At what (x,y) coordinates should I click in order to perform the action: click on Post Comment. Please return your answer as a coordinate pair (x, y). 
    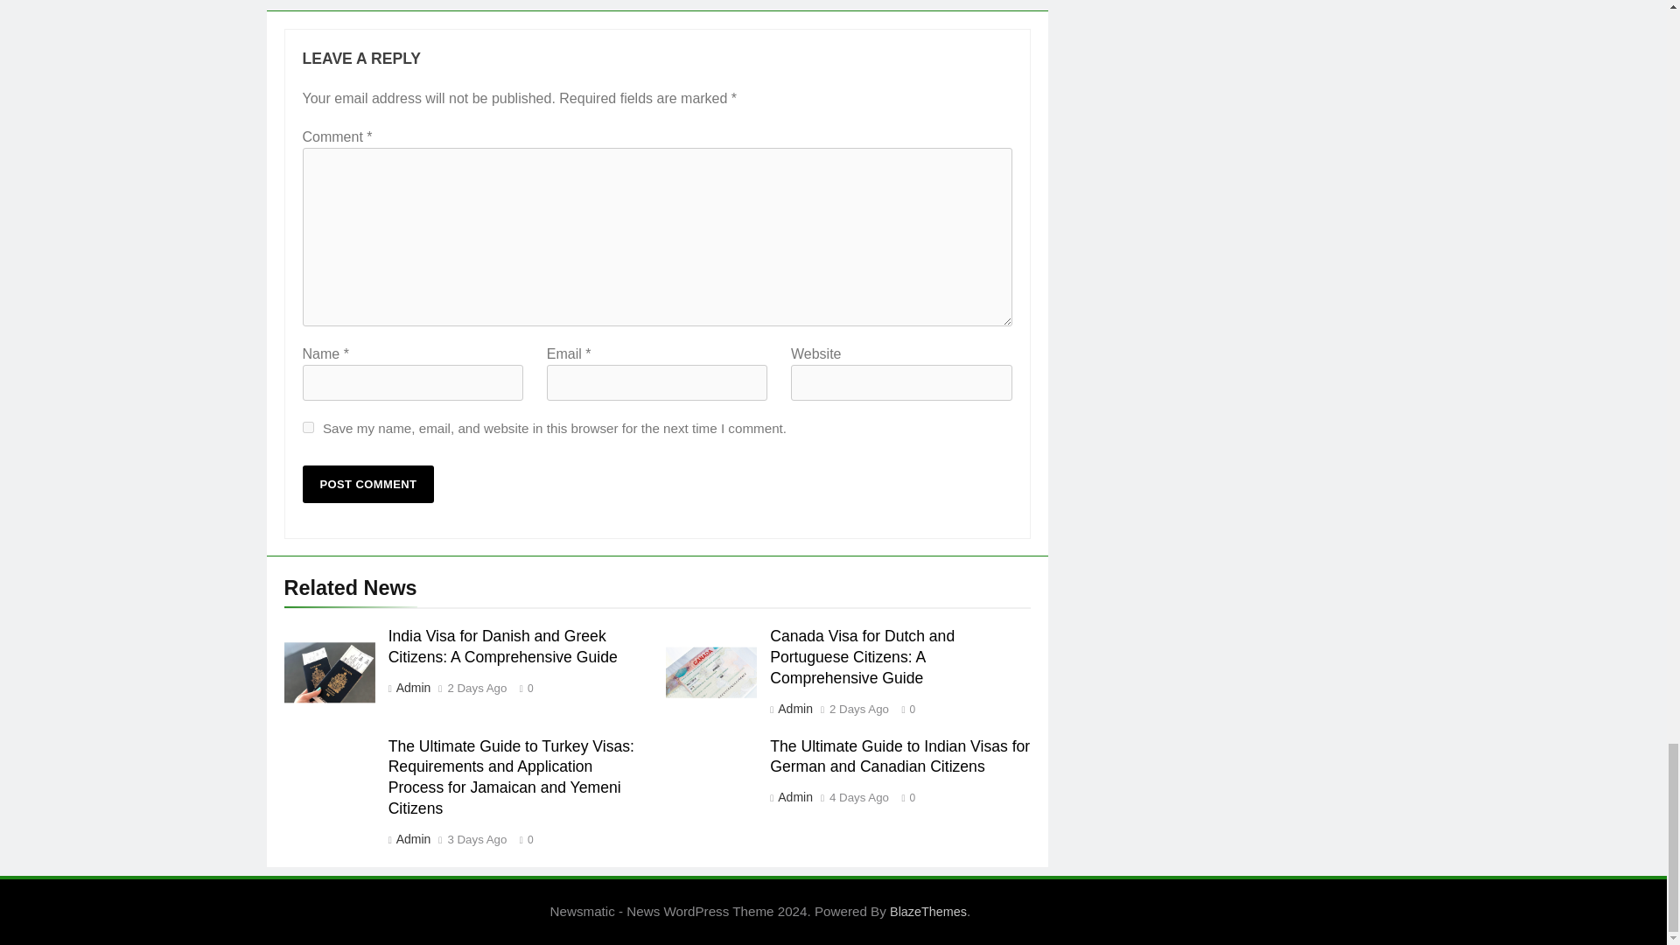
    Looking at the image, I should click on (368, 484).